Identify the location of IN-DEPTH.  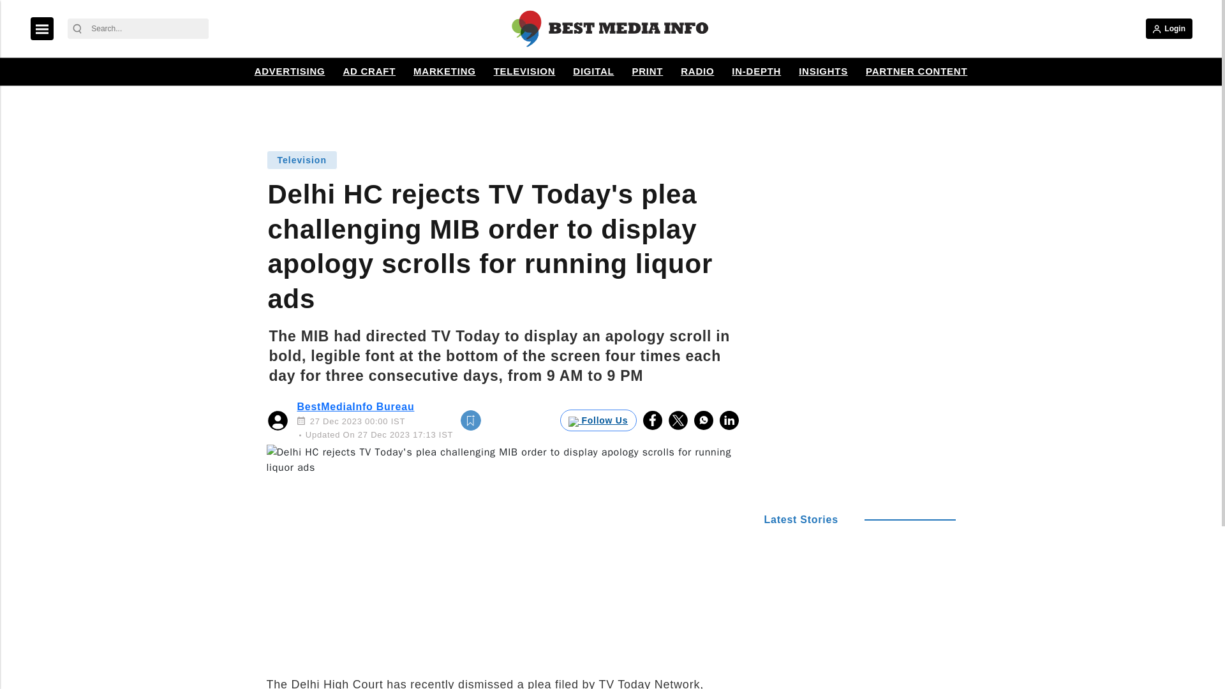
(756, 71).